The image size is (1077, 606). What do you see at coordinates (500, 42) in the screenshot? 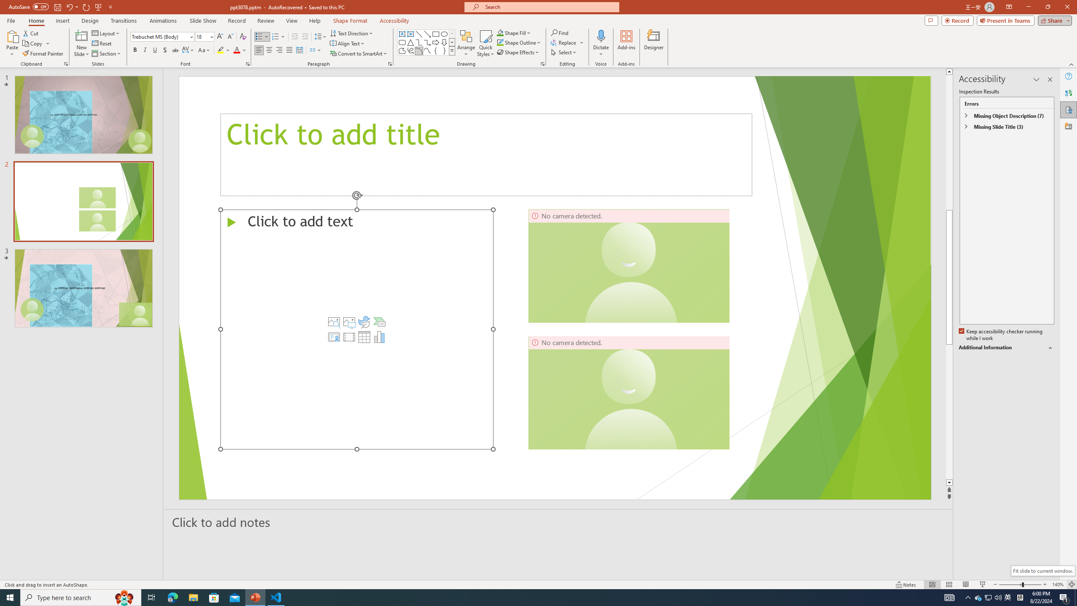
I see `Shape Outline Green, Accent 1` at bounding box center [500, 42].